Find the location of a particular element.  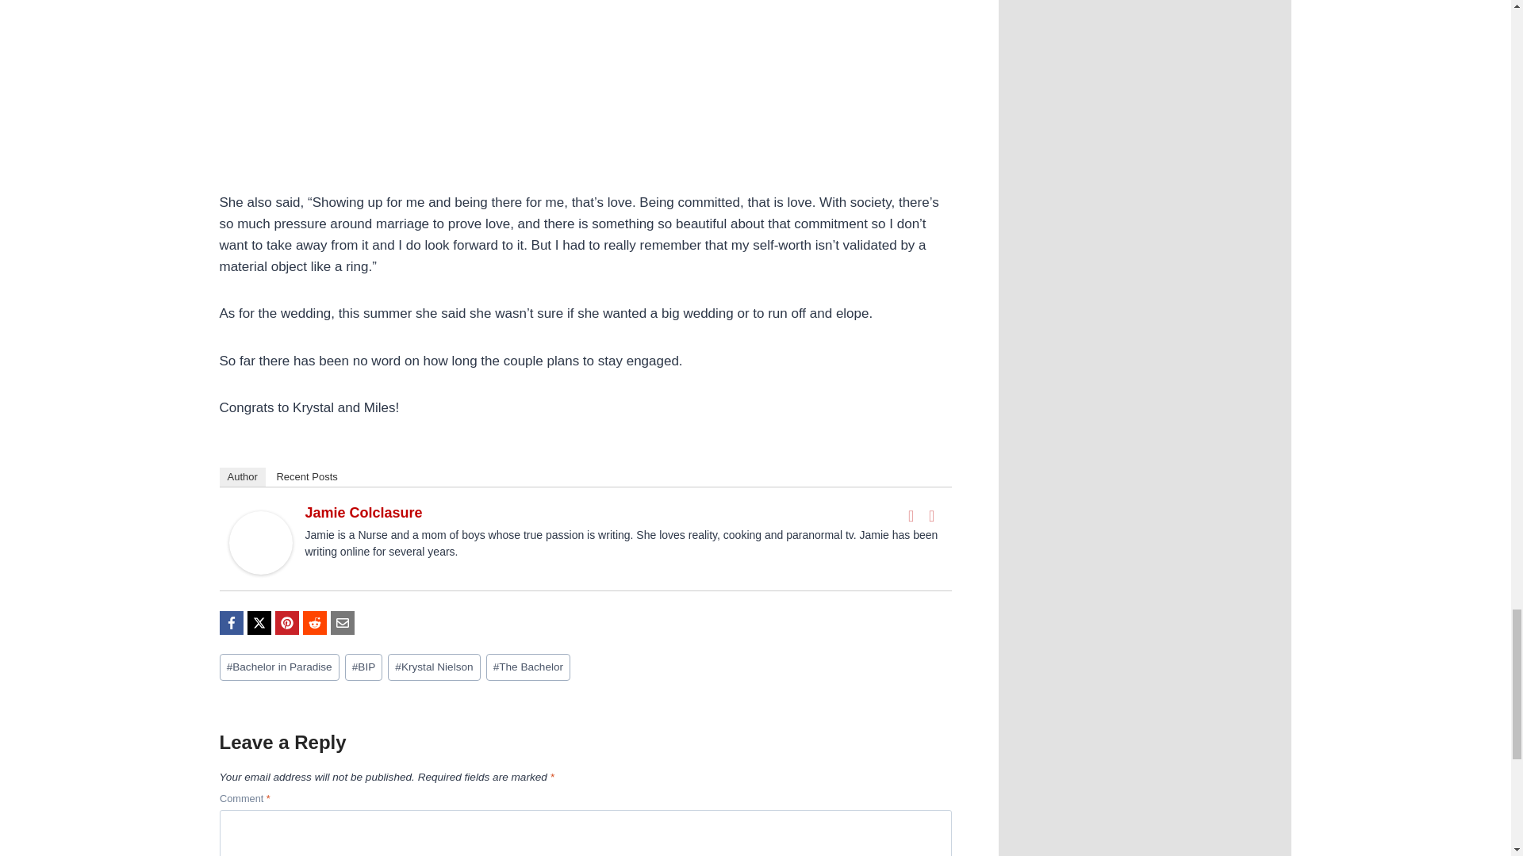

Author is located at coordinates (242, 477).